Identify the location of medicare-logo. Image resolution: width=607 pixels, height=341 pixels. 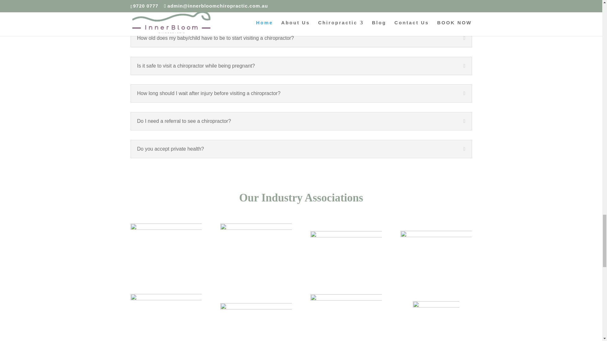
(436, 240).